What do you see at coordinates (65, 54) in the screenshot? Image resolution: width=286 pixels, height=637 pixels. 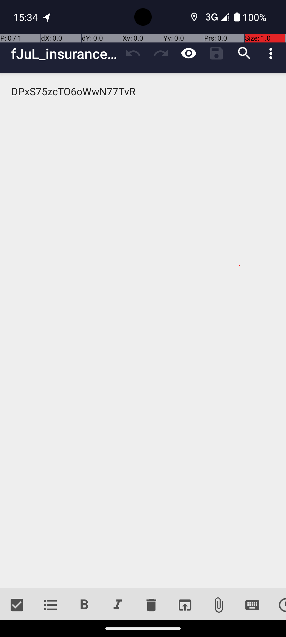 I see `fJuL_insurance_plan_comparison` at bounding box center [65, 54].